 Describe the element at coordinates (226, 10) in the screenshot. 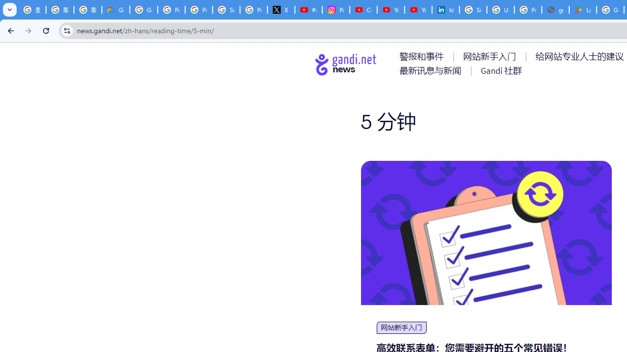

I see `Sign in - Google Accounts` at that location.